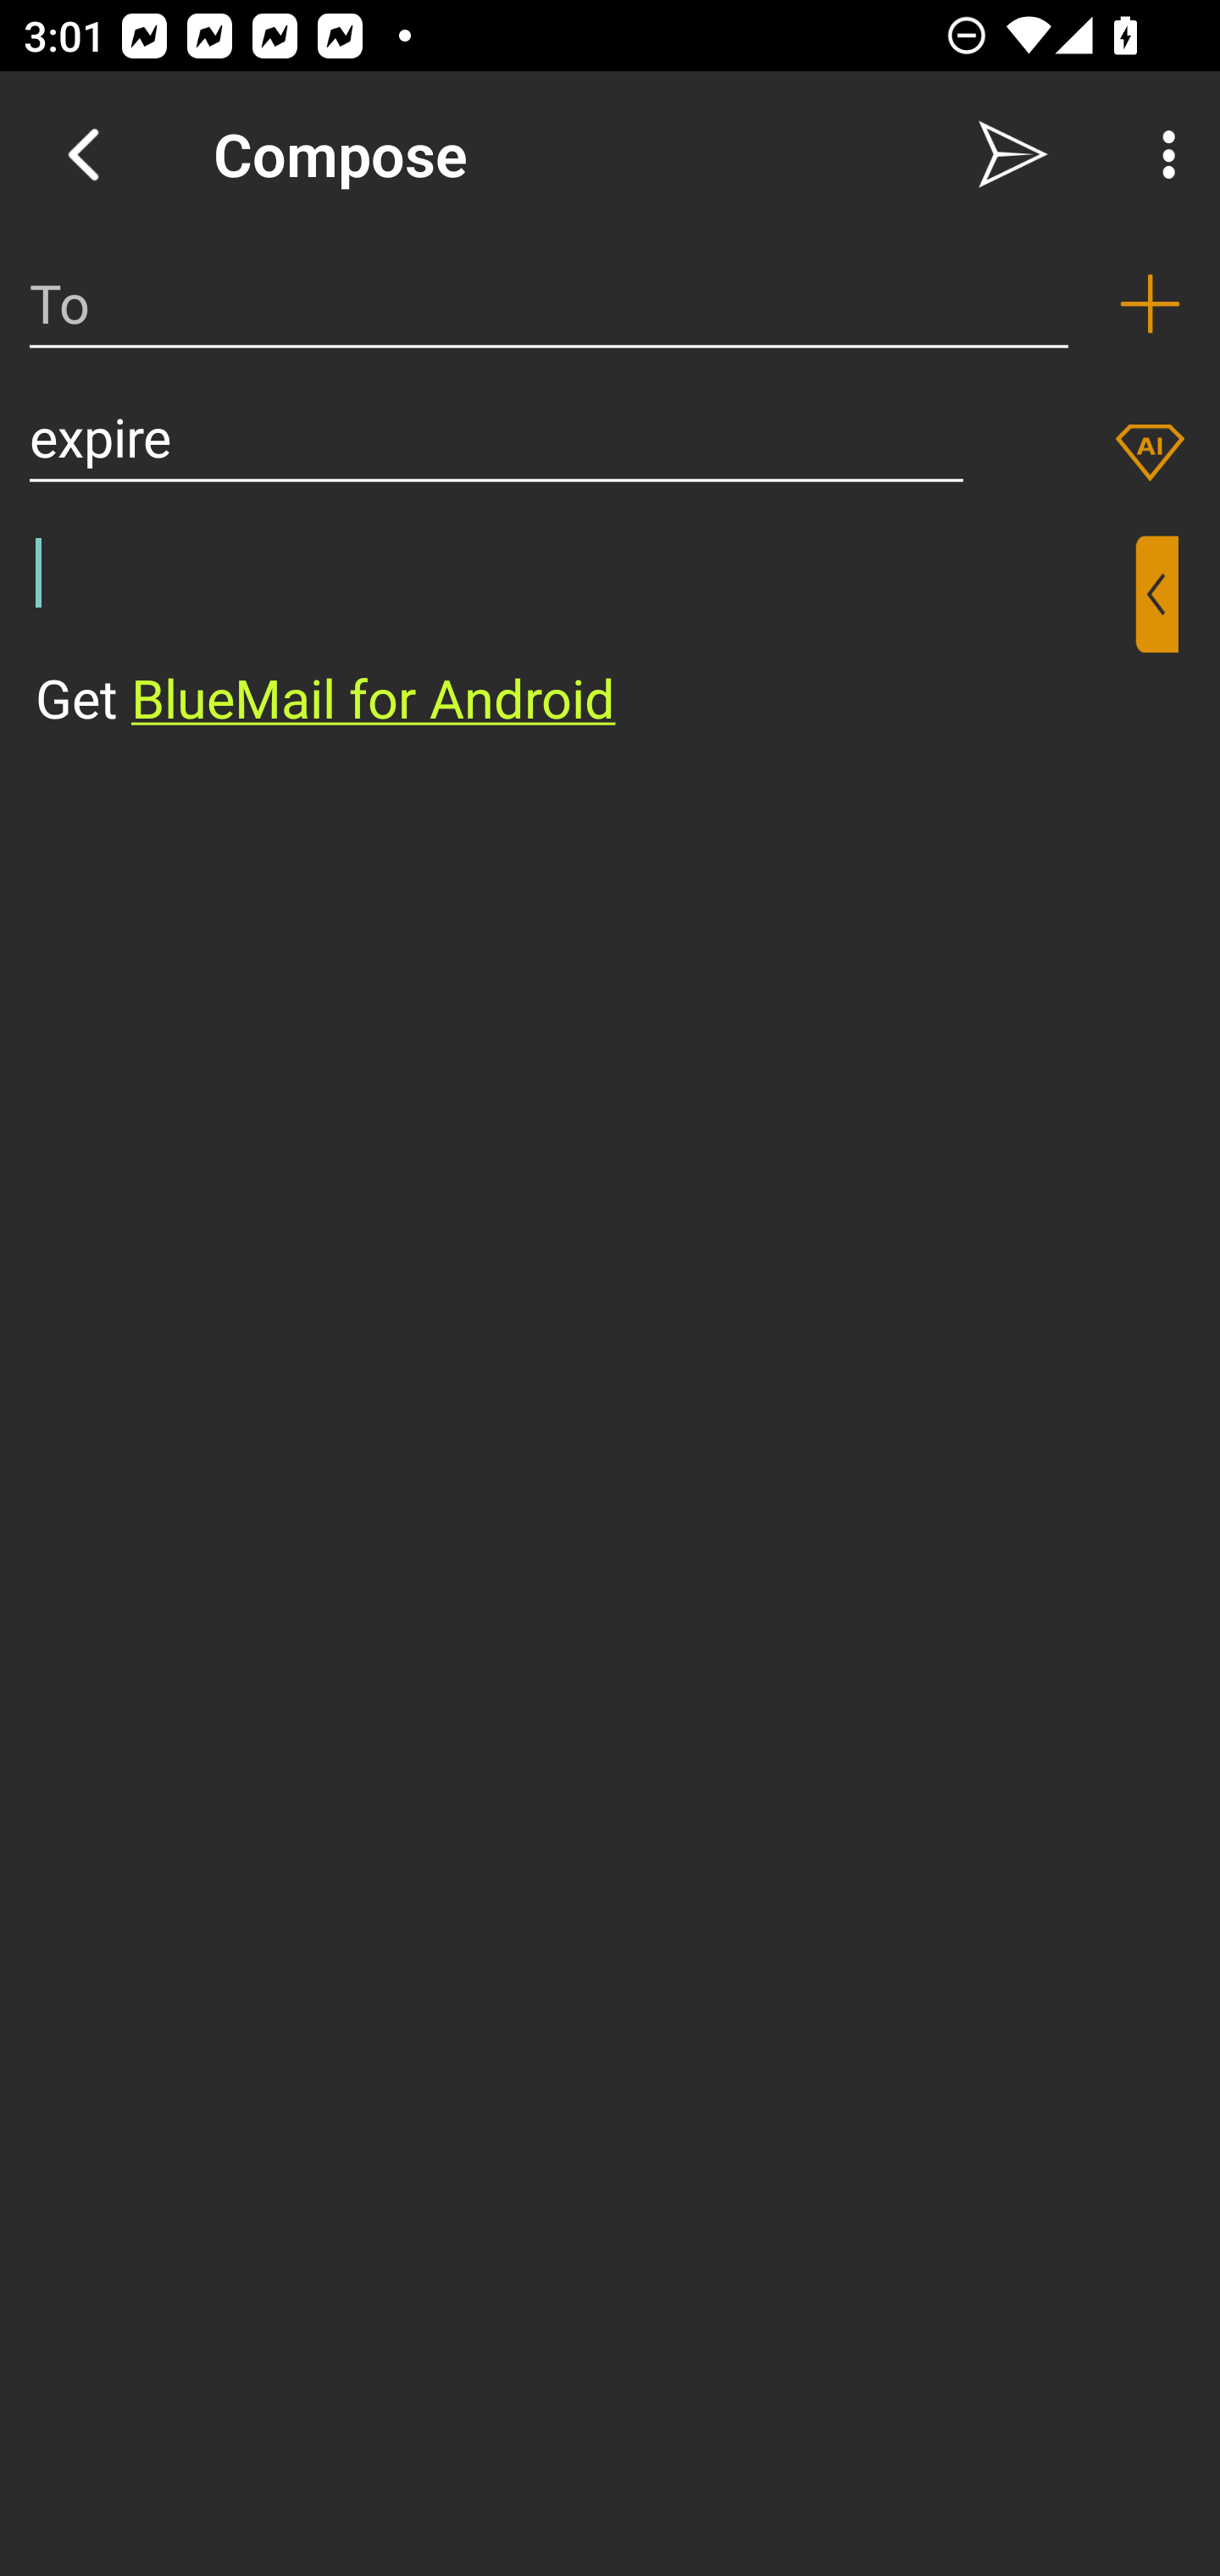  Describe the element at coordinates (496, 437) in the screenshot. I see `expire` at that location.